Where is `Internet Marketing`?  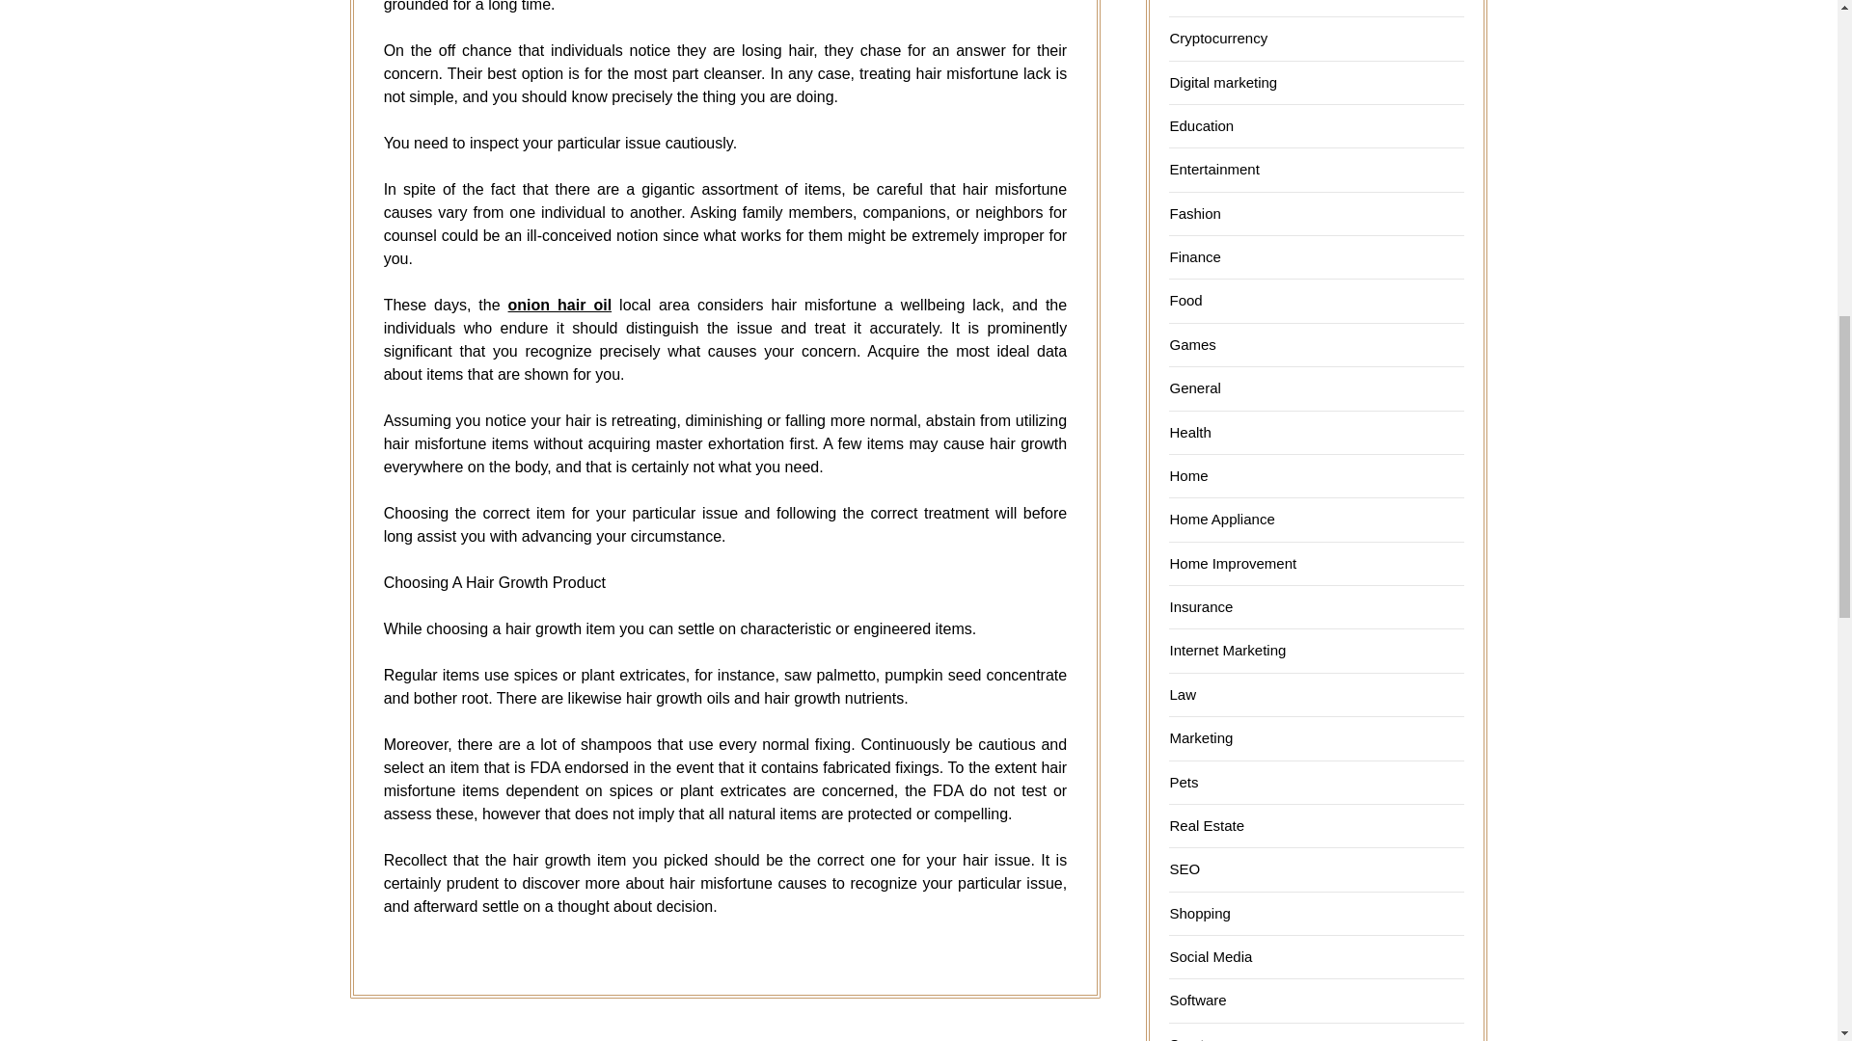
Internet Marketing is located at coordinates (1227, 650).